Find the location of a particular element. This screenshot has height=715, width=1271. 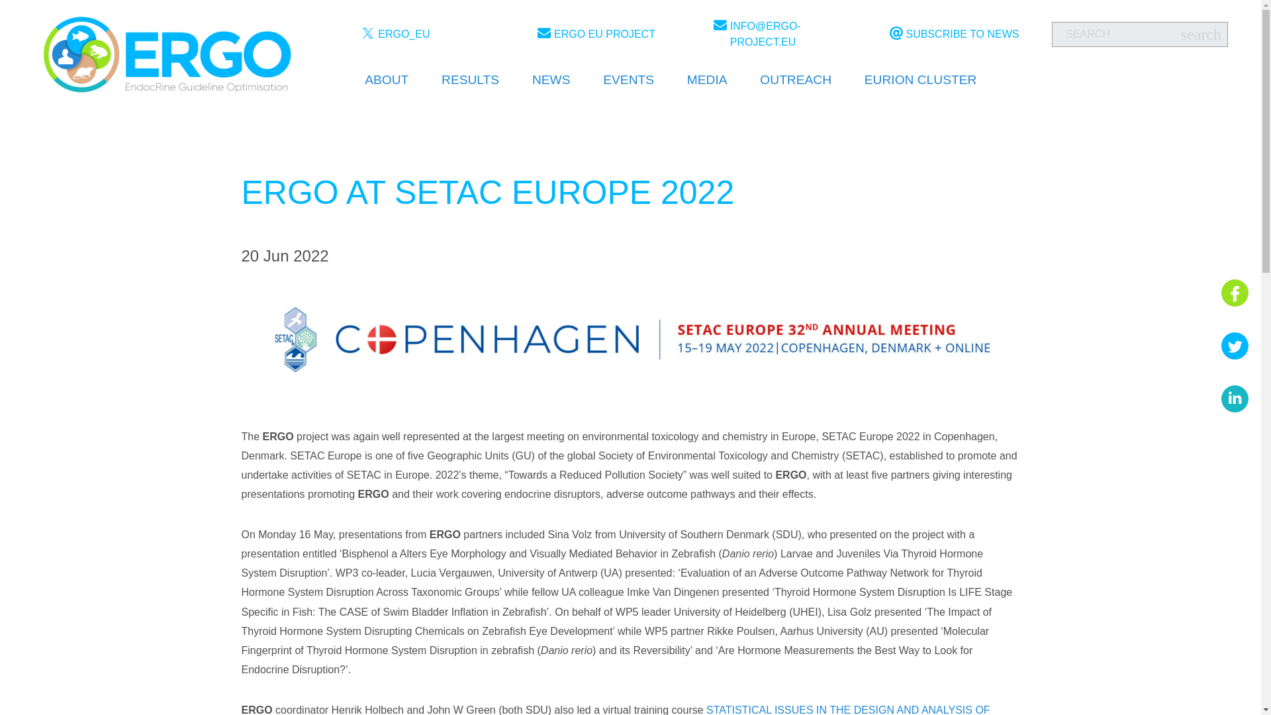

MEDIA is located at coordinates (707, 80).